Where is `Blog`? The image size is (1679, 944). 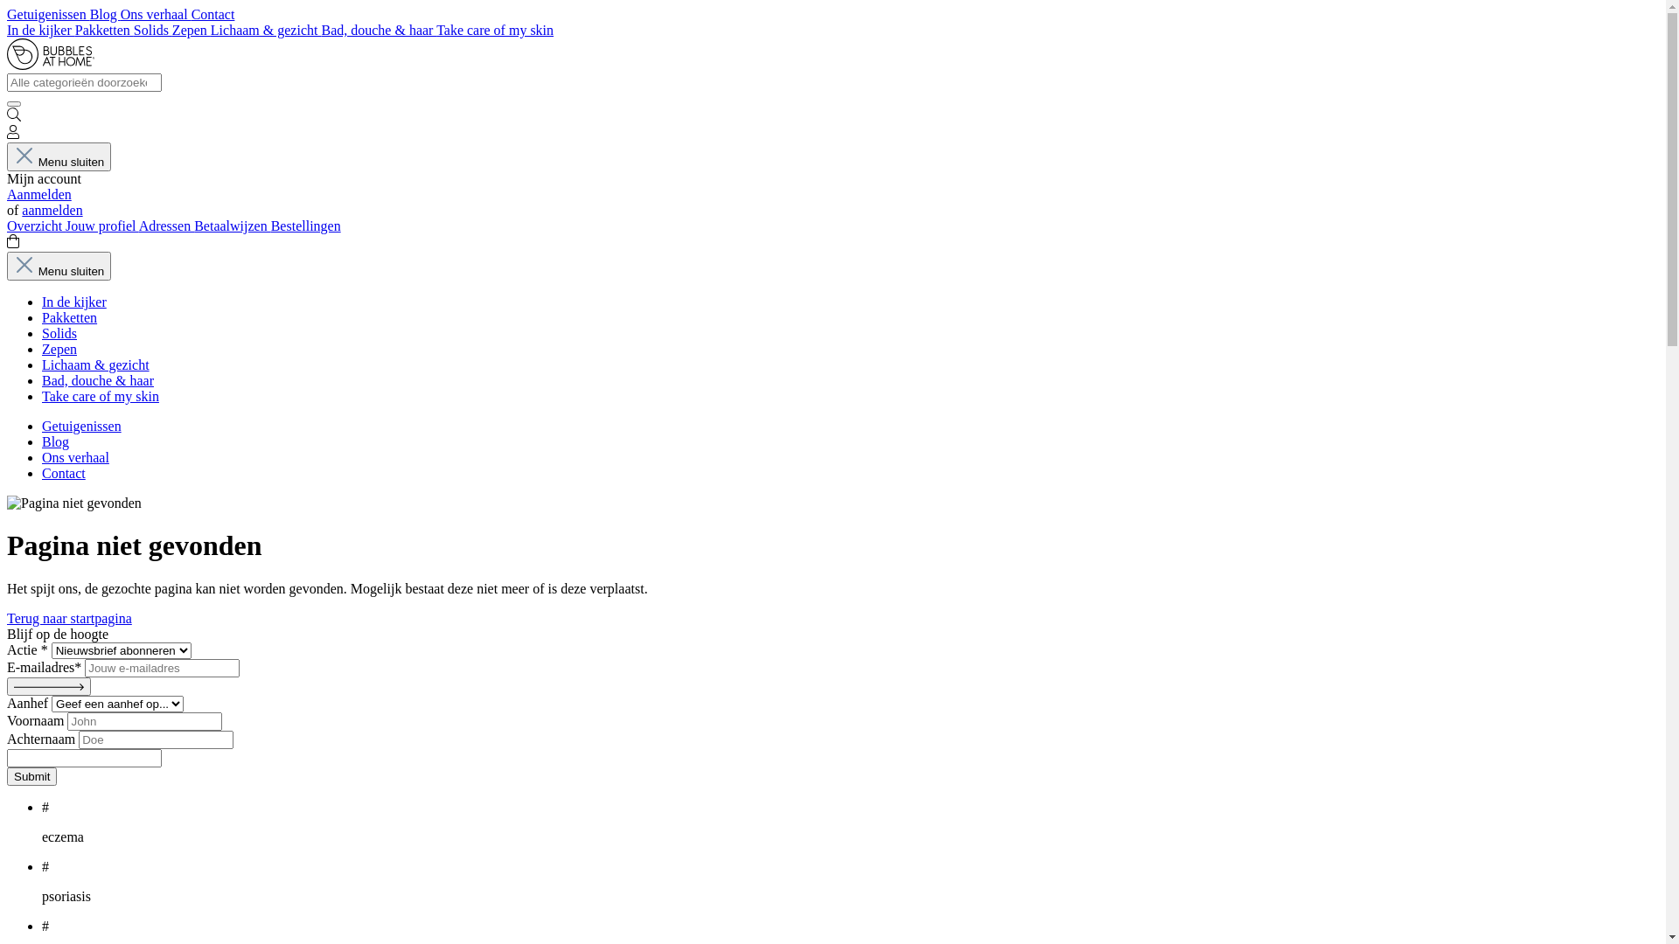 Blog is located at coordinates (105, 14).